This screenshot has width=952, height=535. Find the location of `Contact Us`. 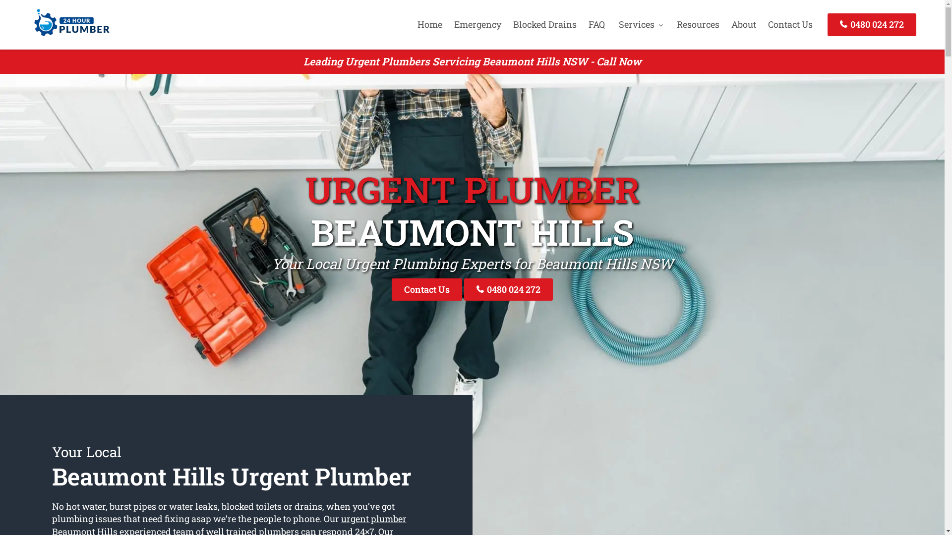

Contact Us is located at coordinates (790, 24).